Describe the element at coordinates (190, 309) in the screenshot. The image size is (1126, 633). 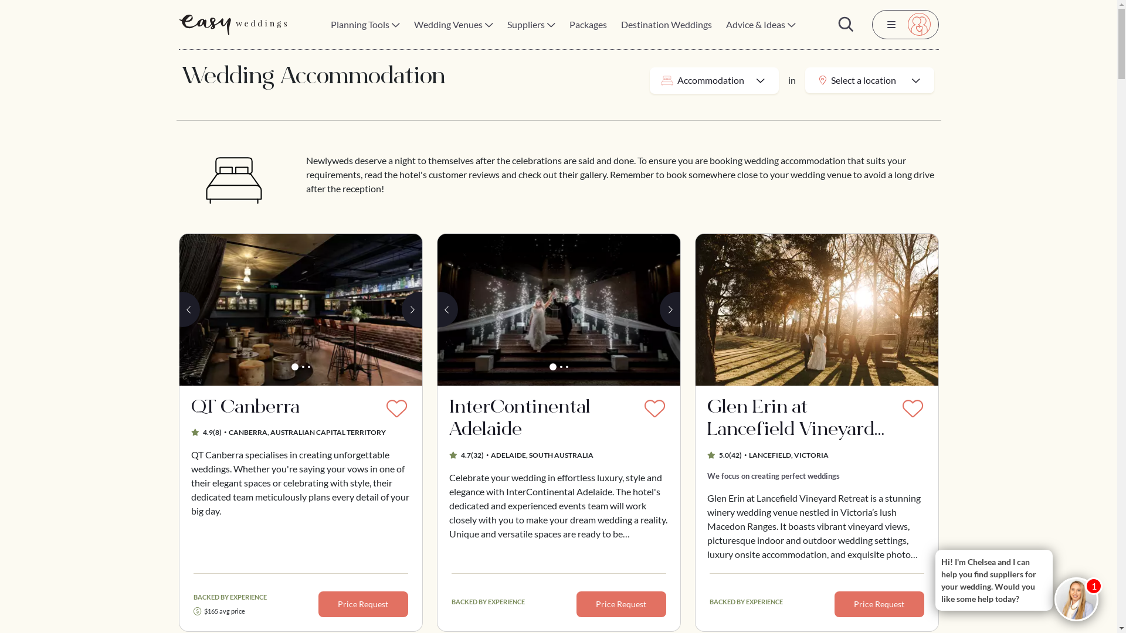
I see `Previous` at that location.